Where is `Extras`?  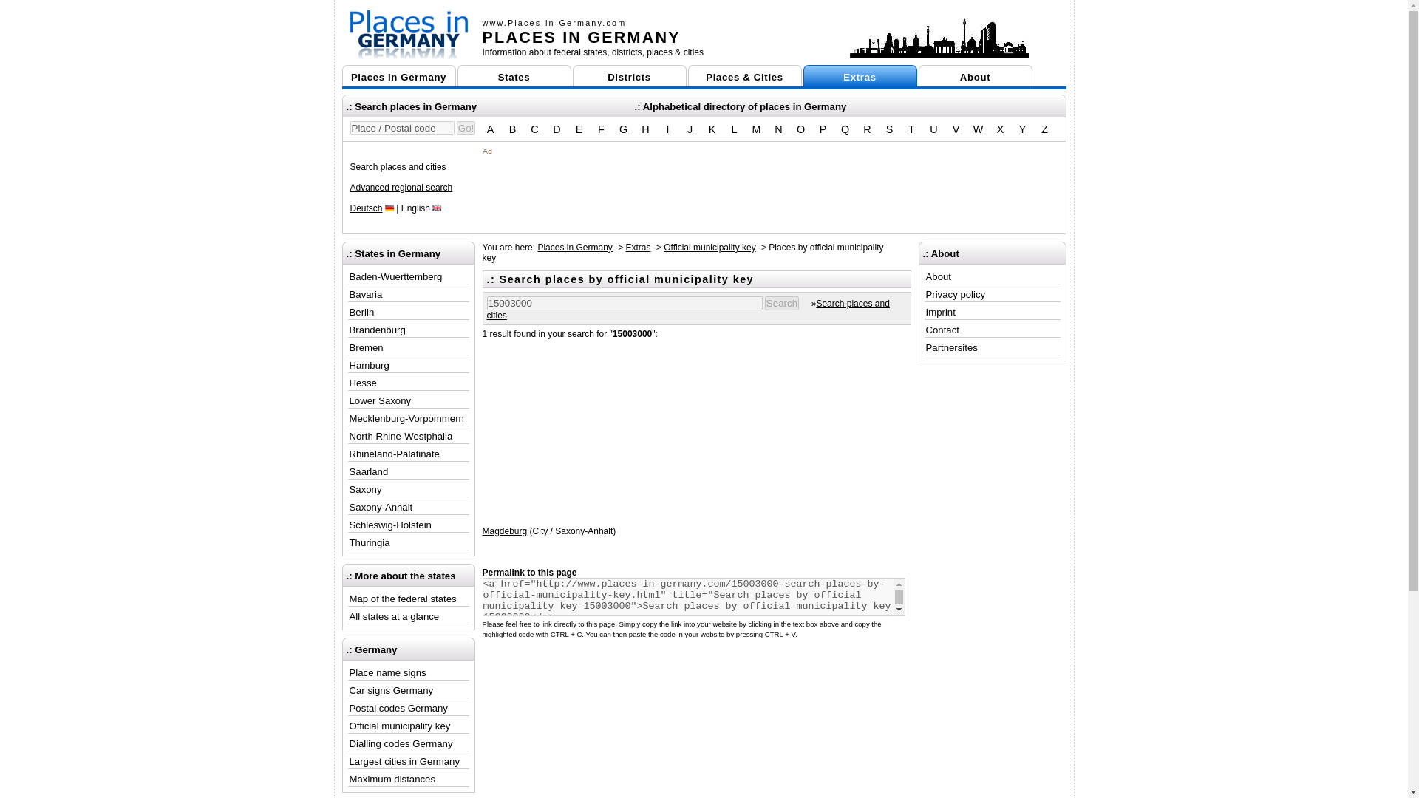
Extras is located at coordinates (860, 75).